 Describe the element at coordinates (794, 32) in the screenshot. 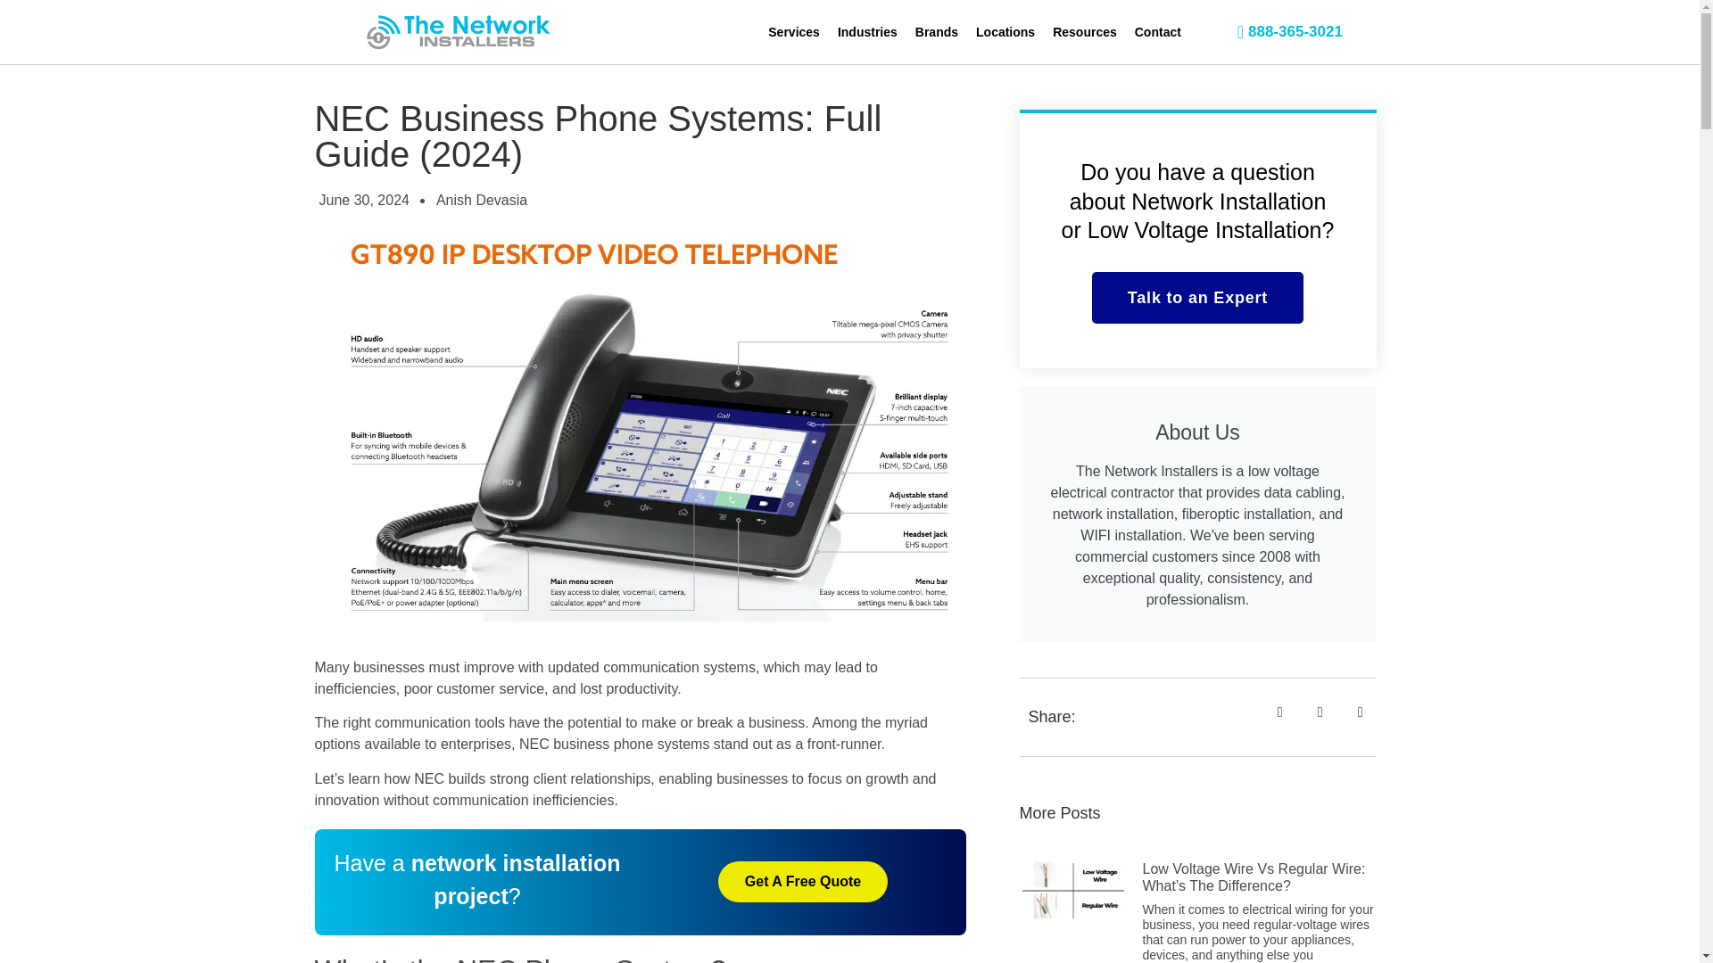

I see `Services` at that location.